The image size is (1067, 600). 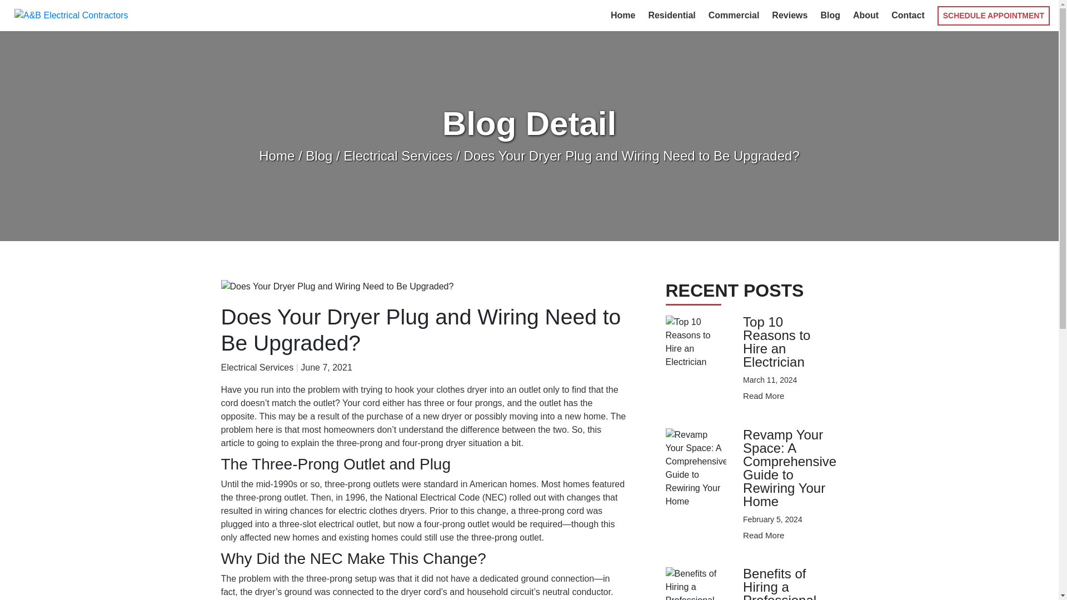 I want to click on Home, so click(x=622, y=15).